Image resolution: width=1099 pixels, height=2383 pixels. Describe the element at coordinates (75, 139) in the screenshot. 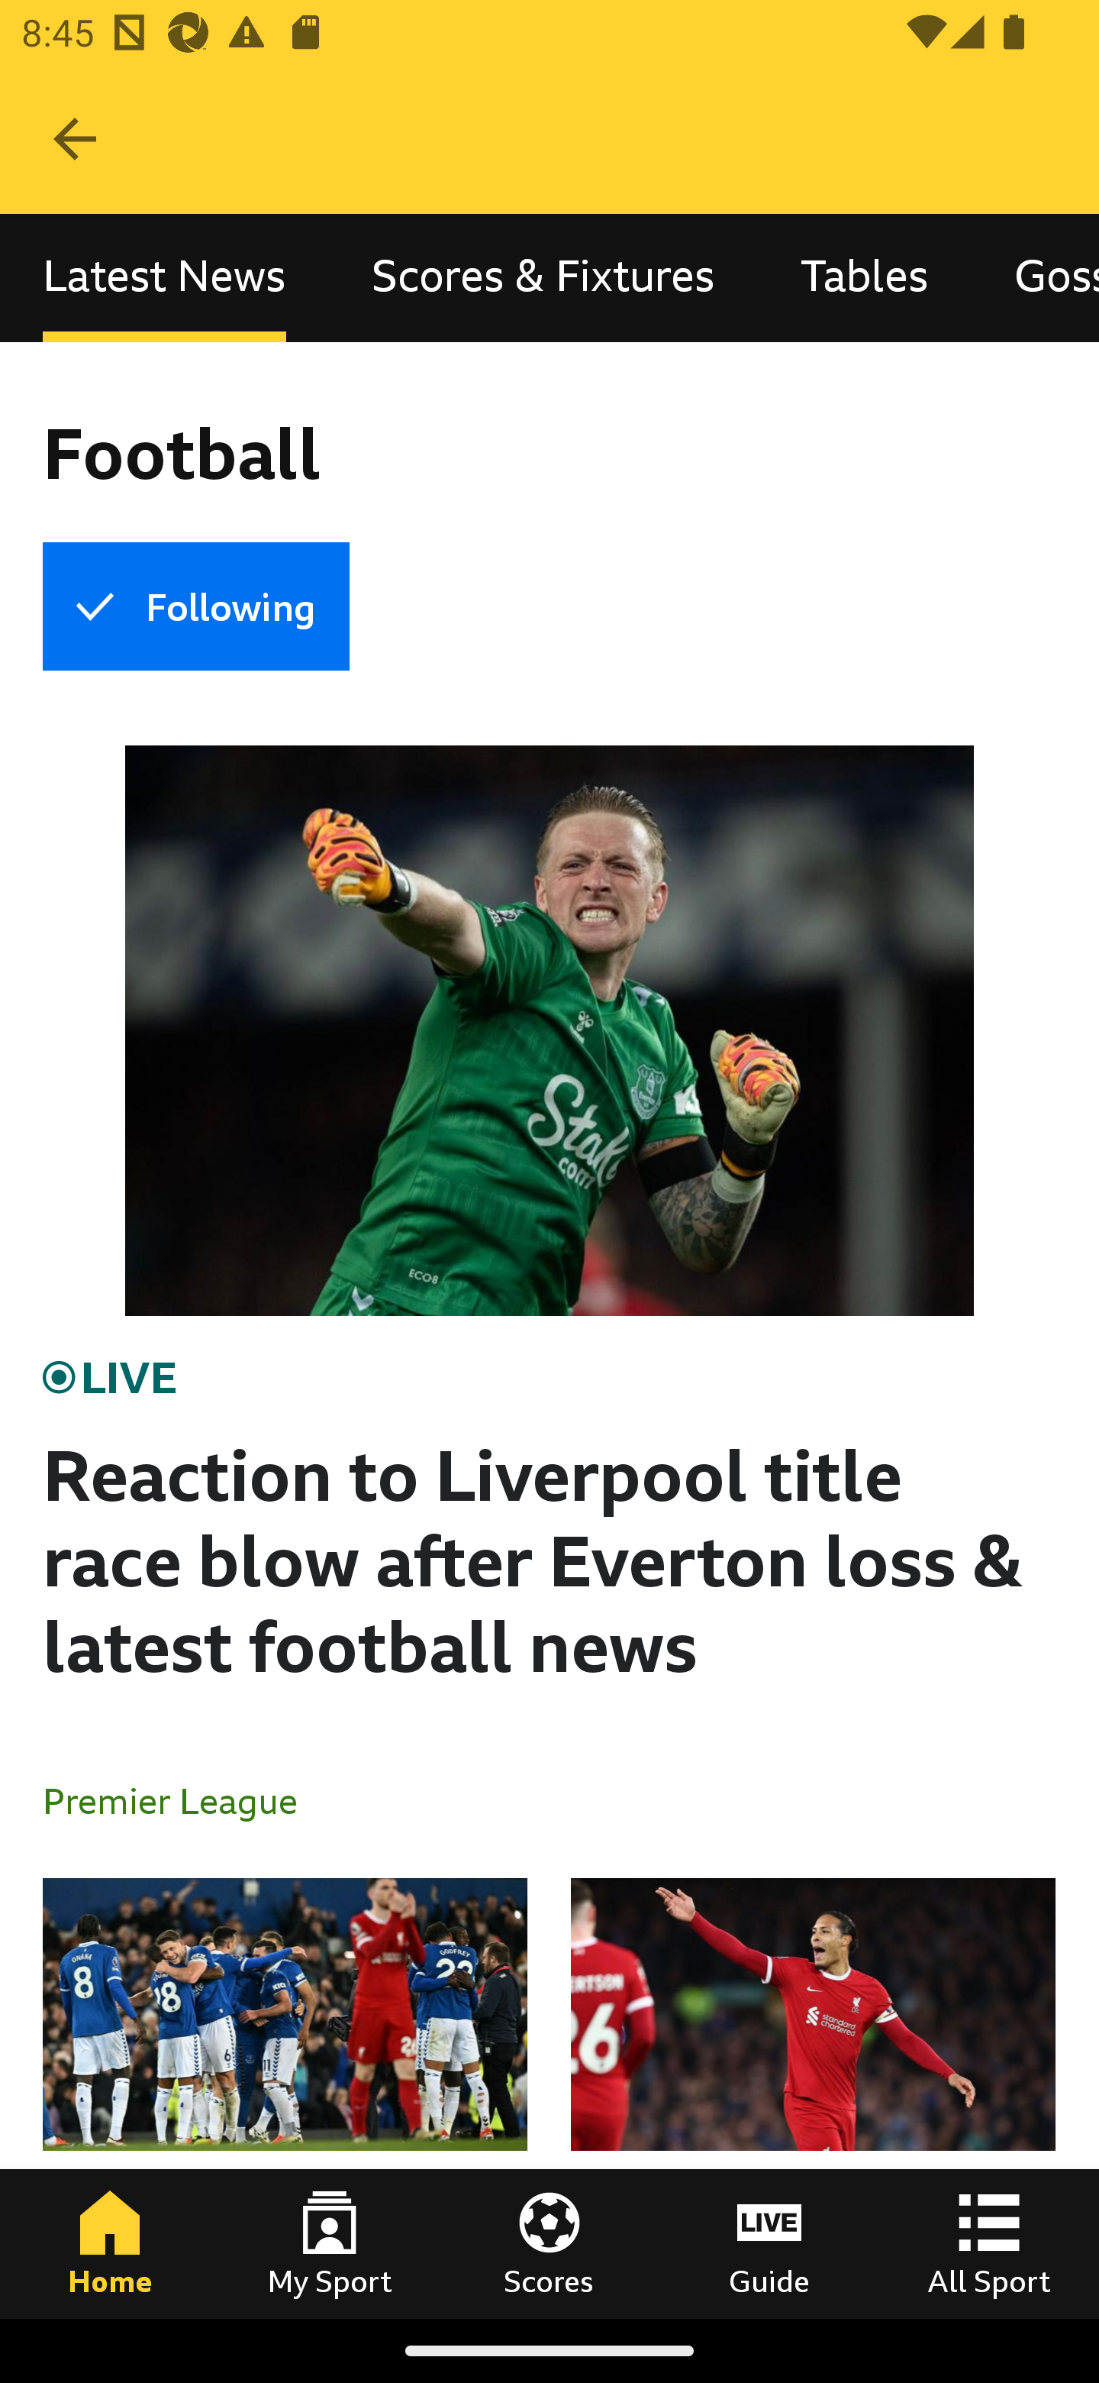

I see `Navigate up` at that location.